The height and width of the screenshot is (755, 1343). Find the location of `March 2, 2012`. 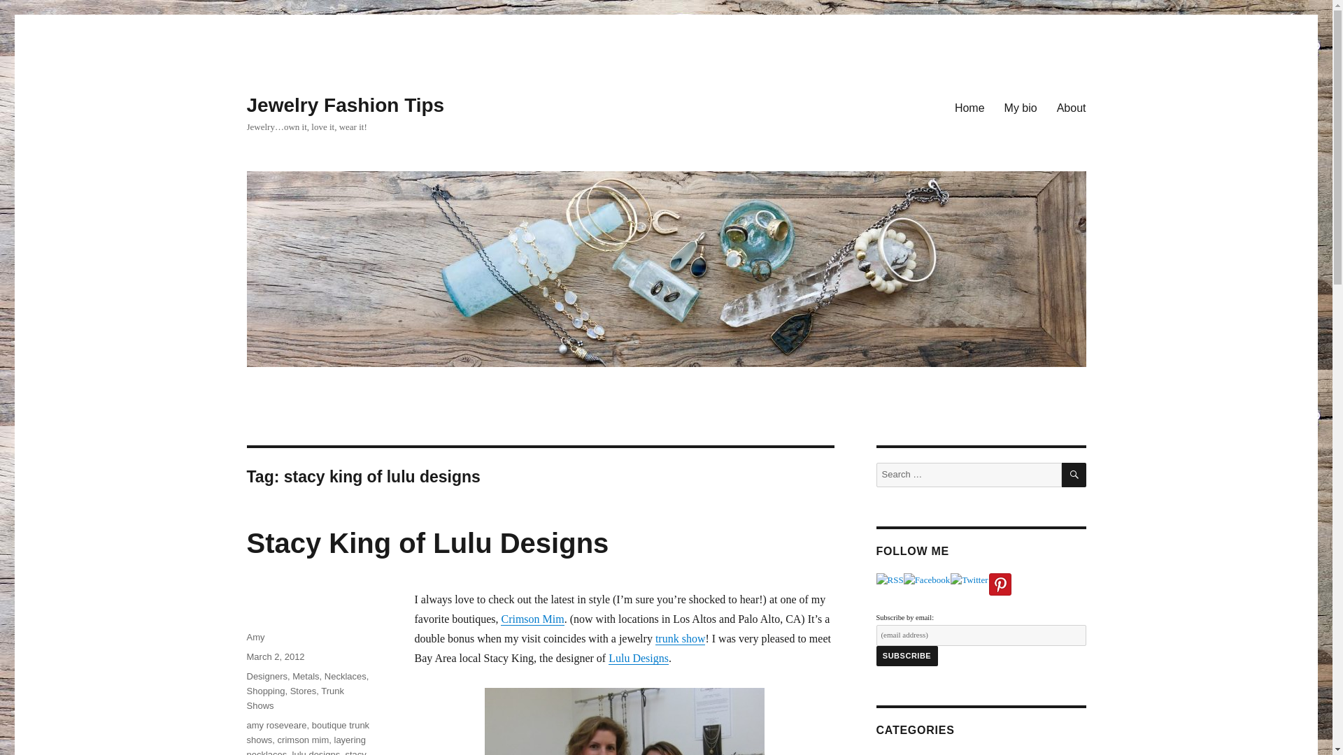

March 2, 2012 is located at coordinates (275, 657).